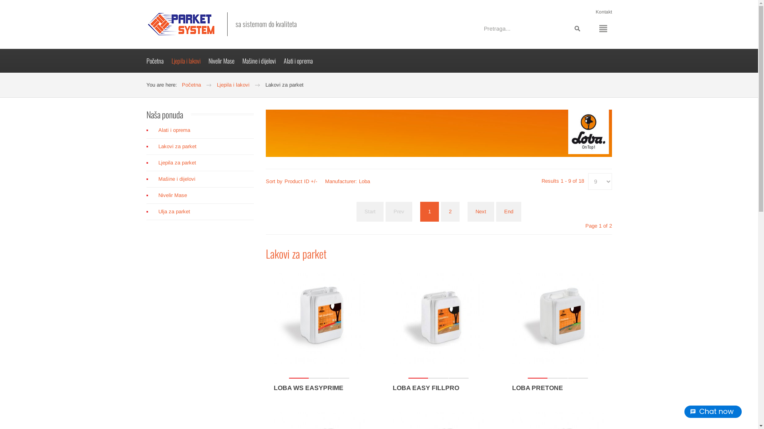 The width and height of the screenshot is (764, 429). Describe the element at coordinates (603, 12) in the screenshot. I see `Kontakt` at that location.